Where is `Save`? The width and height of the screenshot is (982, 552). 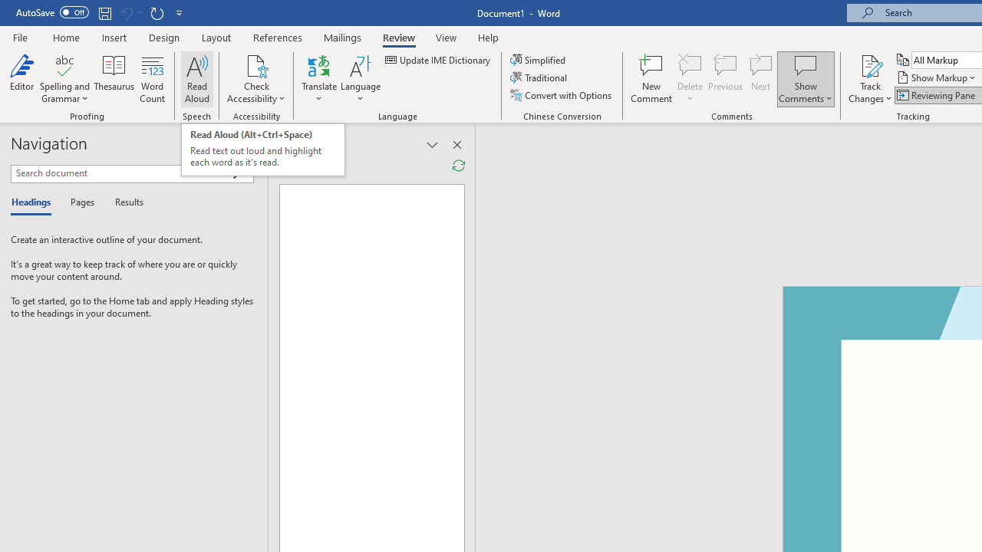
Save is located at coordinates (104, 12).